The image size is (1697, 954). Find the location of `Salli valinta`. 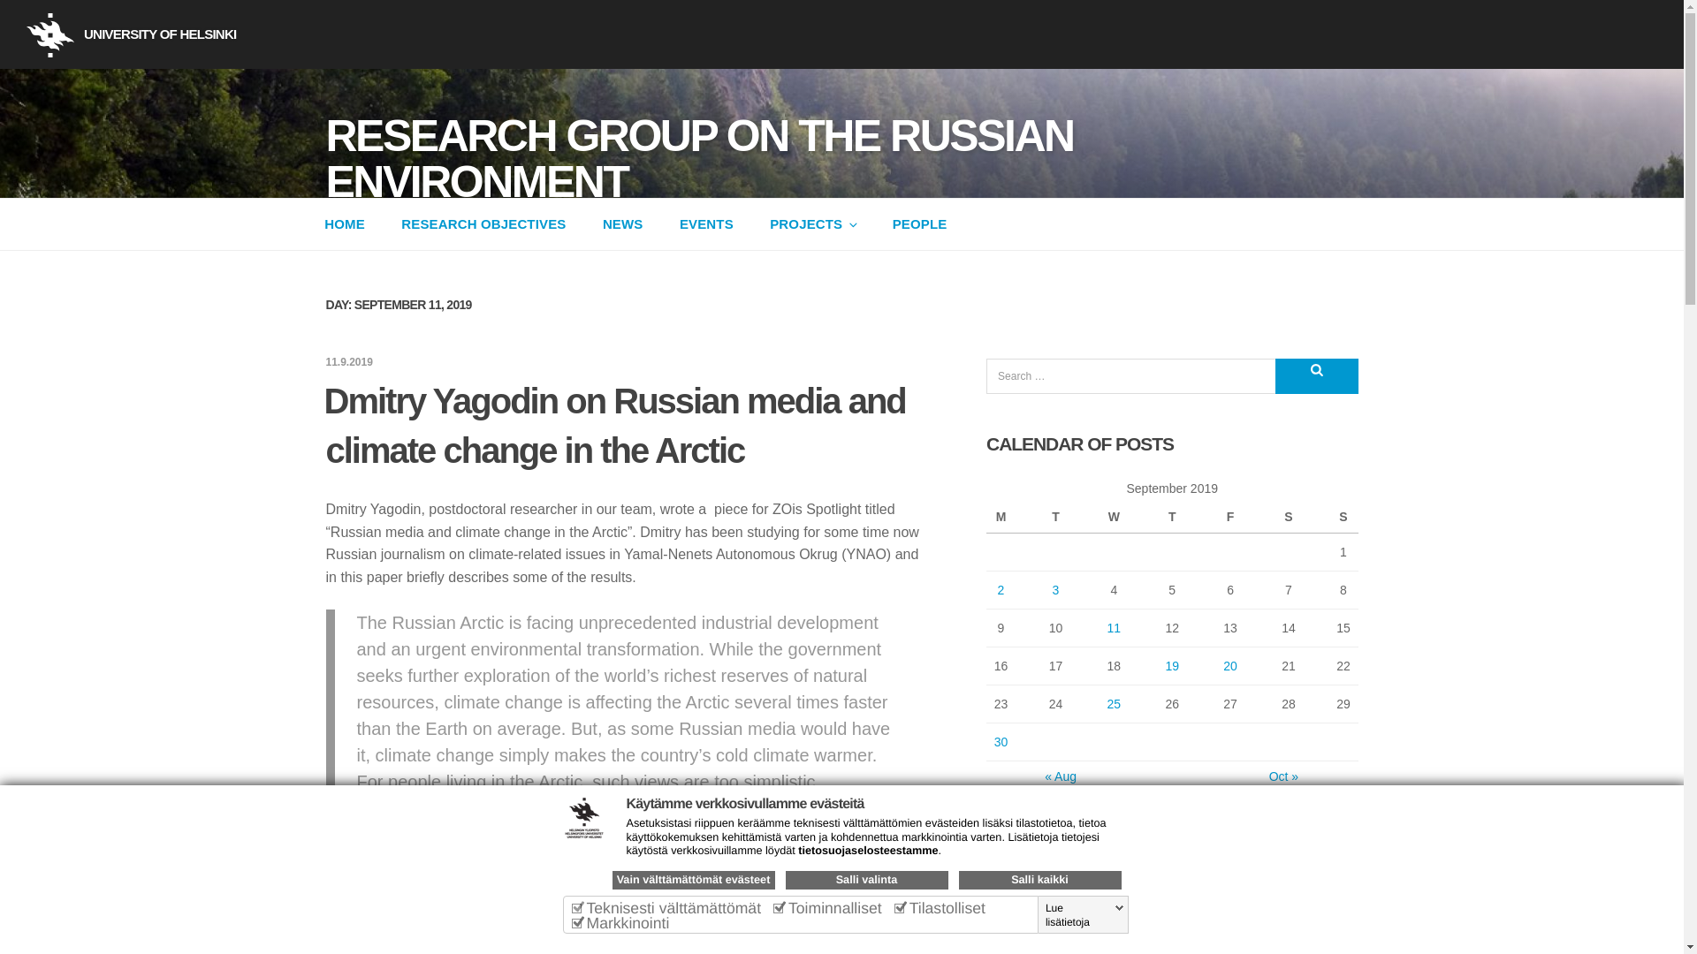

Salli valinta is located at coordinates (865, 880).